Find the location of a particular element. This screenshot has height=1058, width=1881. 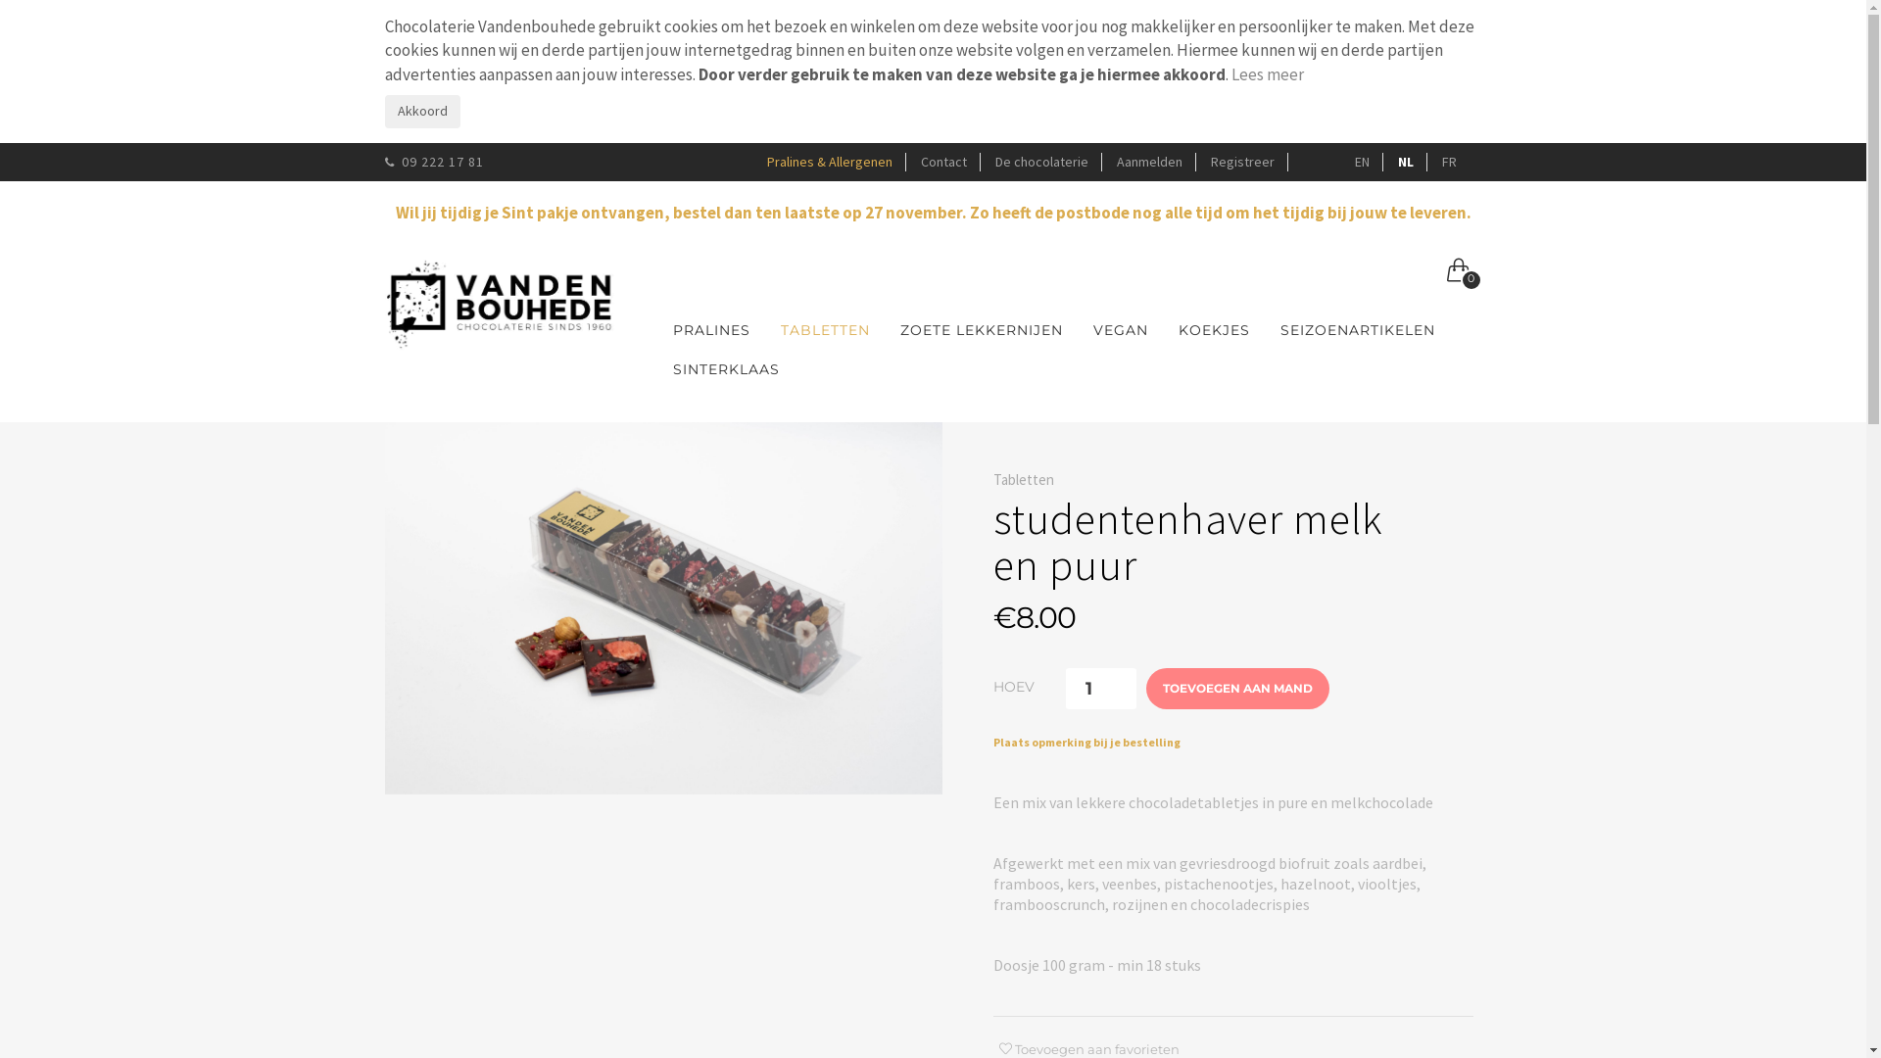

Tabletten is located at coordinates (1023, 480).